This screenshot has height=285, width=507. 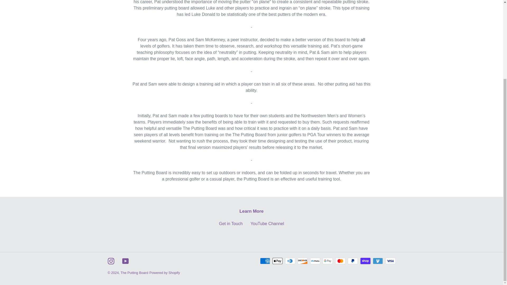 I want to click on YouTube, so click(x=125, y=261).